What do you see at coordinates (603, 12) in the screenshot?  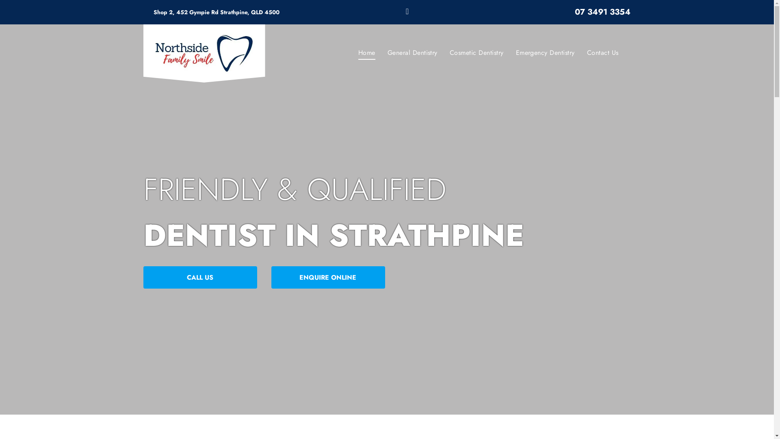 I see `07 3491 3354` at bounding box center [603, 12].